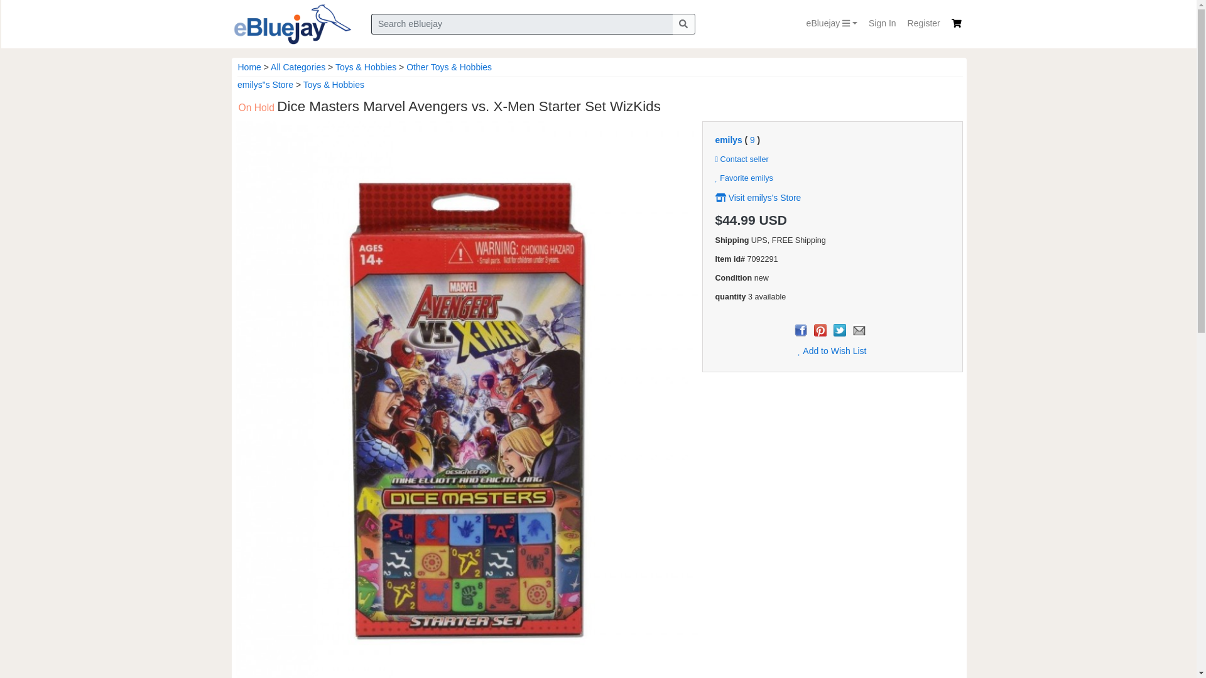 The height and width of the screenshot is (678, 1206). I want to click on Purchase items in your shopping cart, so click(956, 23).